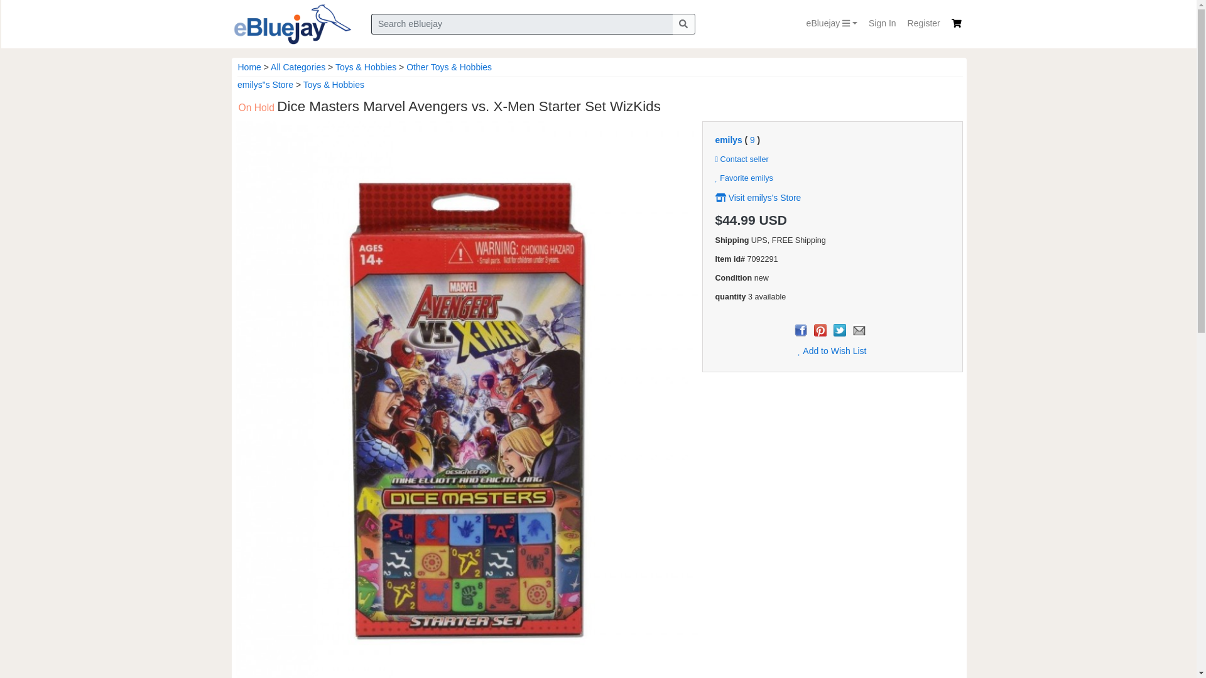 The height and width of the screenshot is (678, 1206). I want to click on Purchase items in your shopping cart, so click(956, 23).